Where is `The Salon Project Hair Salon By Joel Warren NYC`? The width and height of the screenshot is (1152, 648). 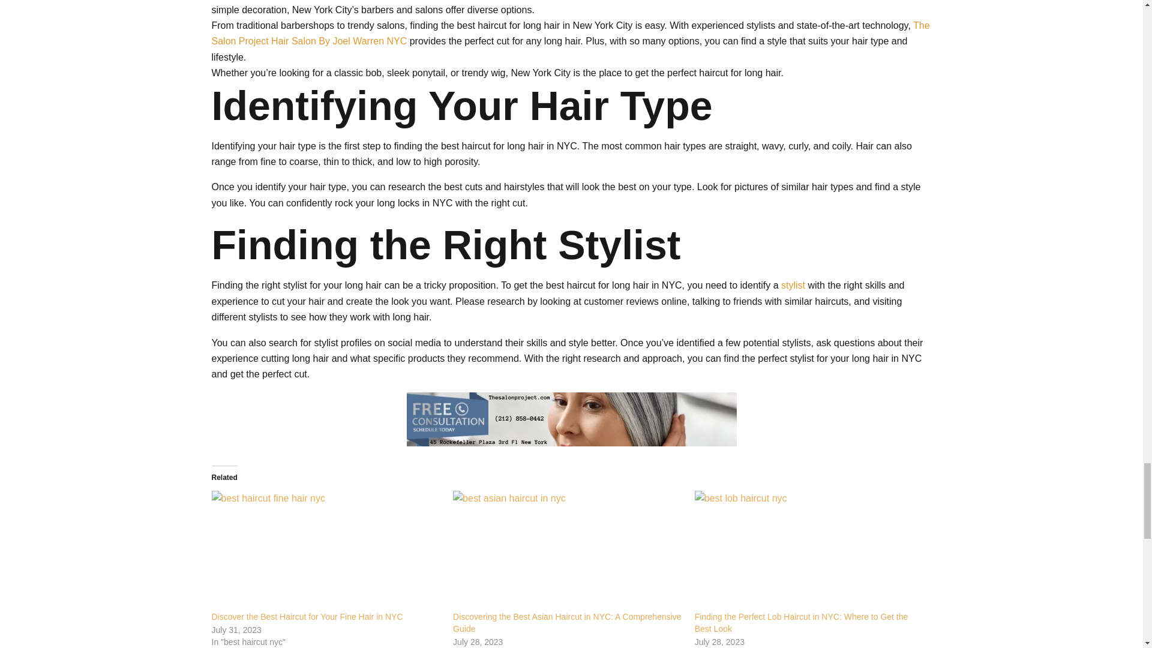
The Salon Project Hair Salon By Joel Warren NYC is located at coordinates (570, 32).